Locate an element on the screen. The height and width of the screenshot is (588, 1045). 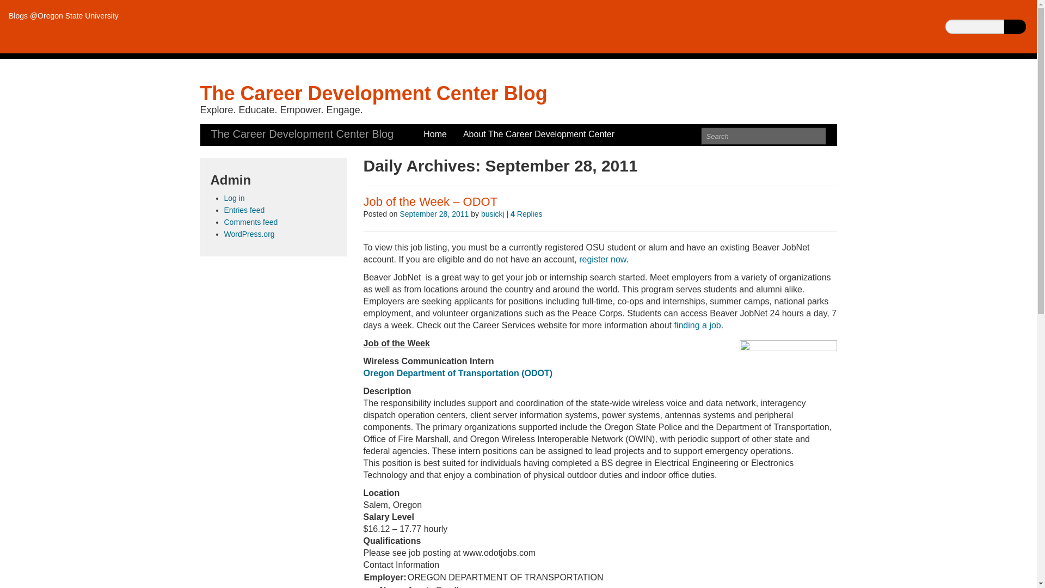
Entries feed is located at coordinates (245, 210).